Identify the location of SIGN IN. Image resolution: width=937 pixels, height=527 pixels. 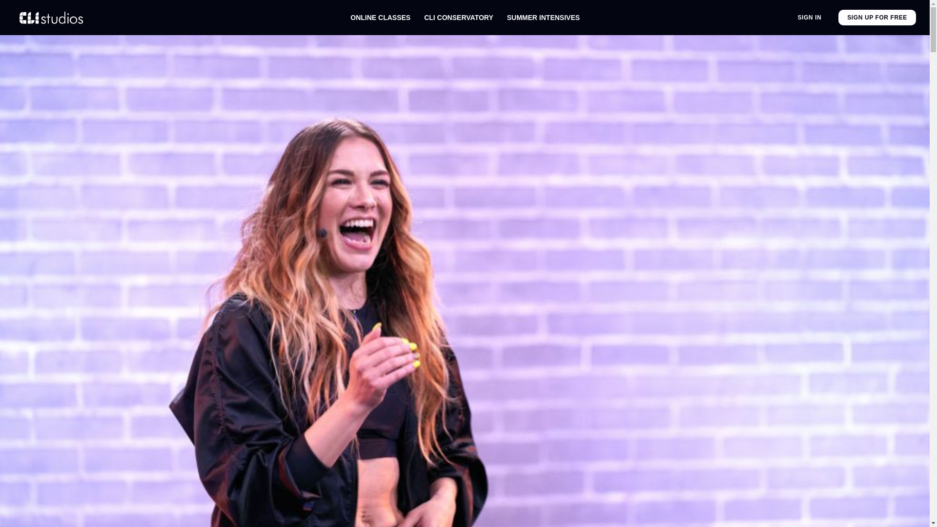
(809, 18).